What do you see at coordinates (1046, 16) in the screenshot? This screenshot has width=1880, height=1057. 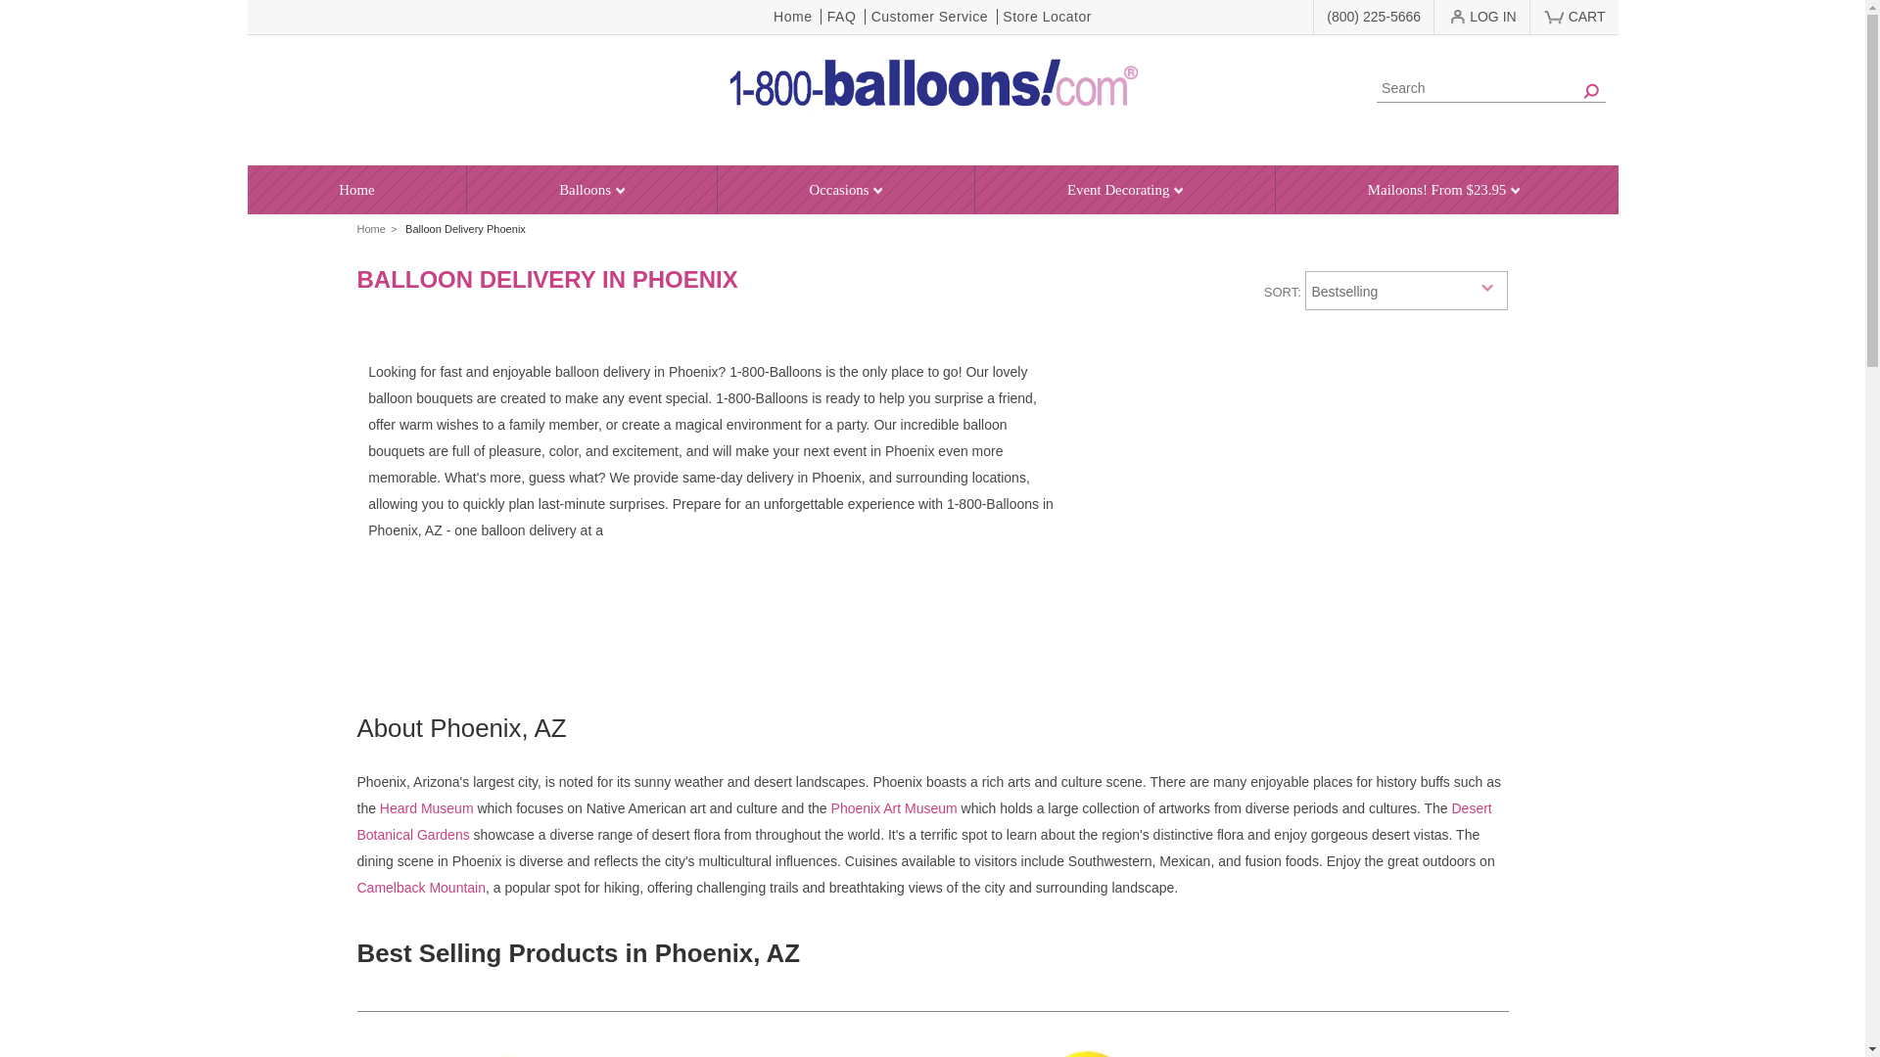 I see `Store Locator` at bounding box center [1046, 16].